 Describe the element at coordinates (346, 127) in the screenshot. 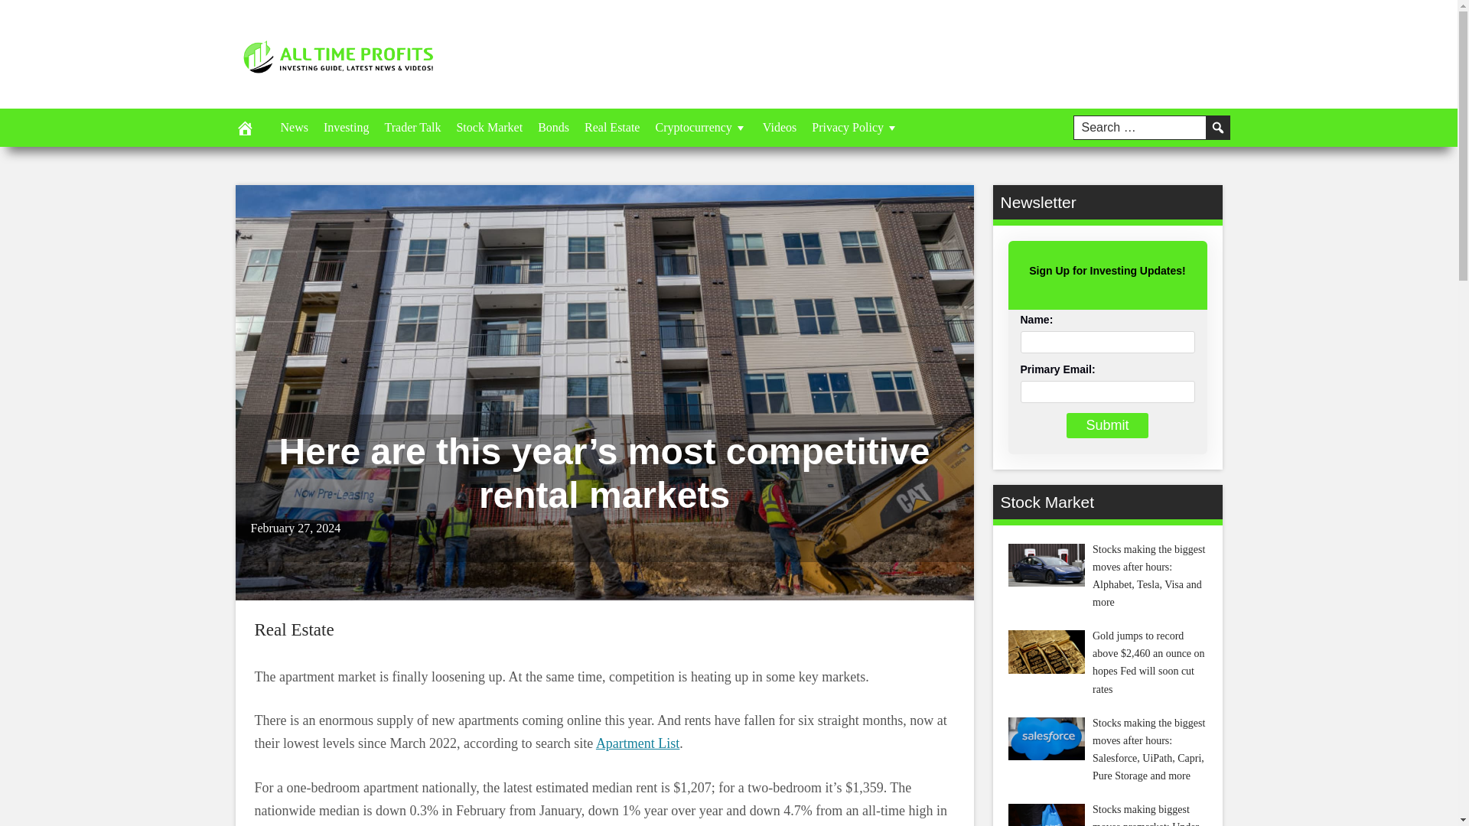

I see `Investing` at that location.